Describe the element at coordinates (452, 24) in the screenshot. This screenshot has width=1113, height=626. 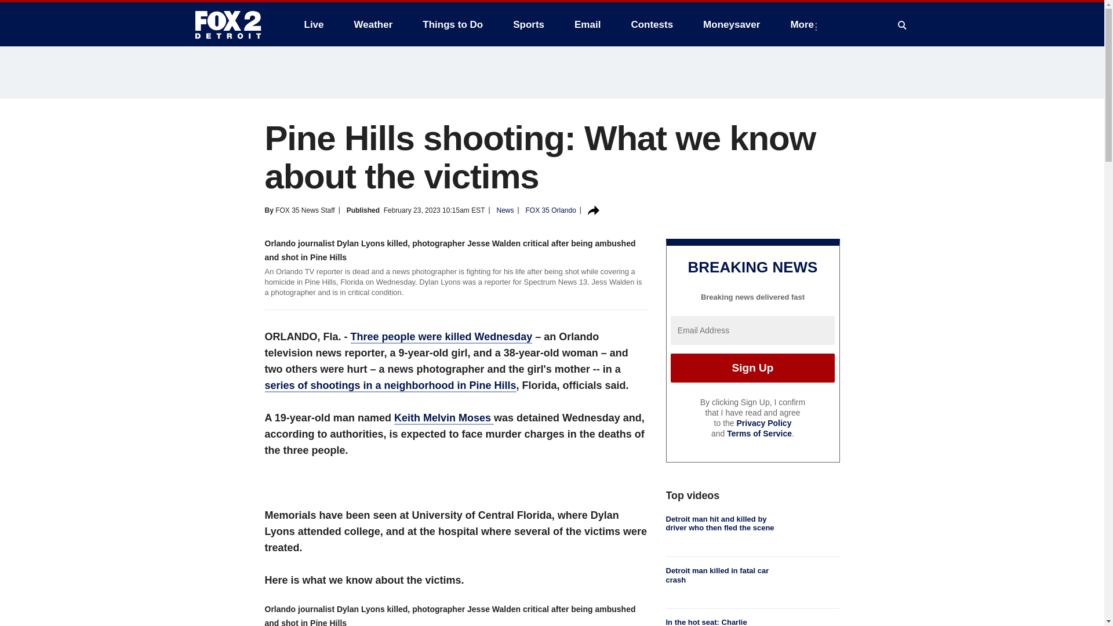
I see `Things to Do` at that location.